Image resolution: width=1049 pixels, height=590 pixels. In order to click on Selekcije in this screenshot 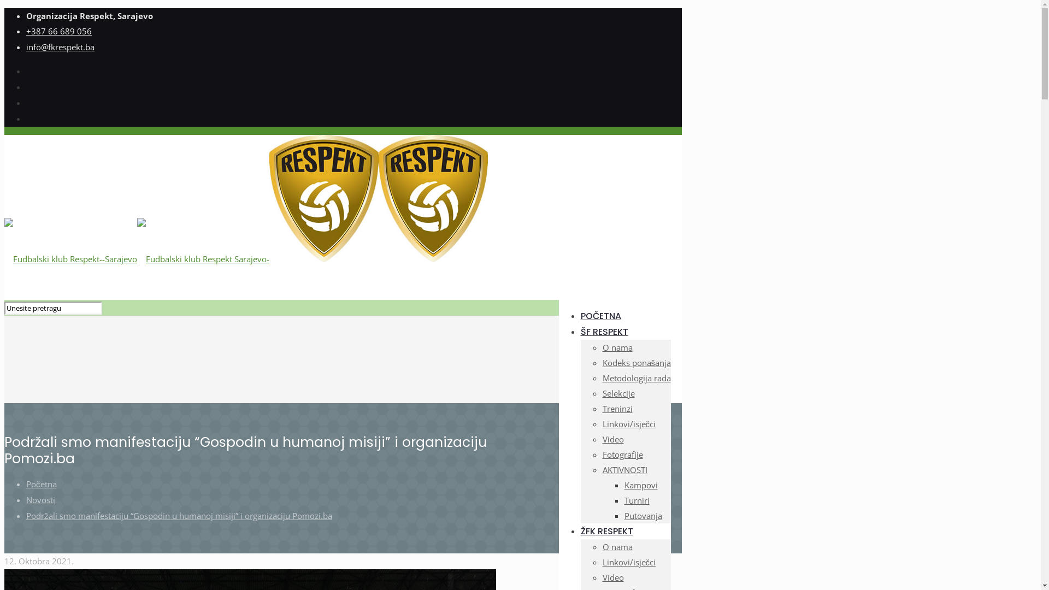, I will do `click(618, 393)`.